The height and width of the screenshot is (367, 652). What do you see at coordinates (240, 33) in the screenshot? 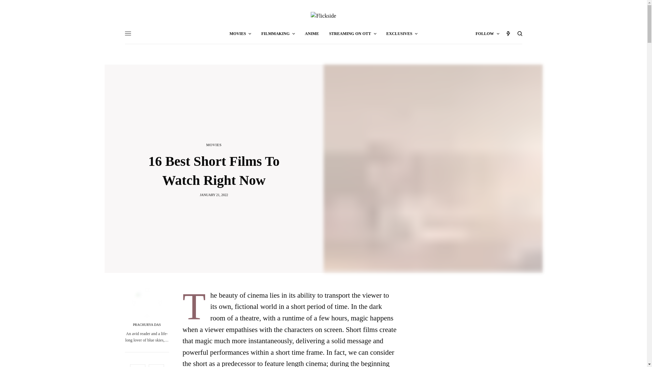
I see `MOVIES` at bounding box center [240, 33].